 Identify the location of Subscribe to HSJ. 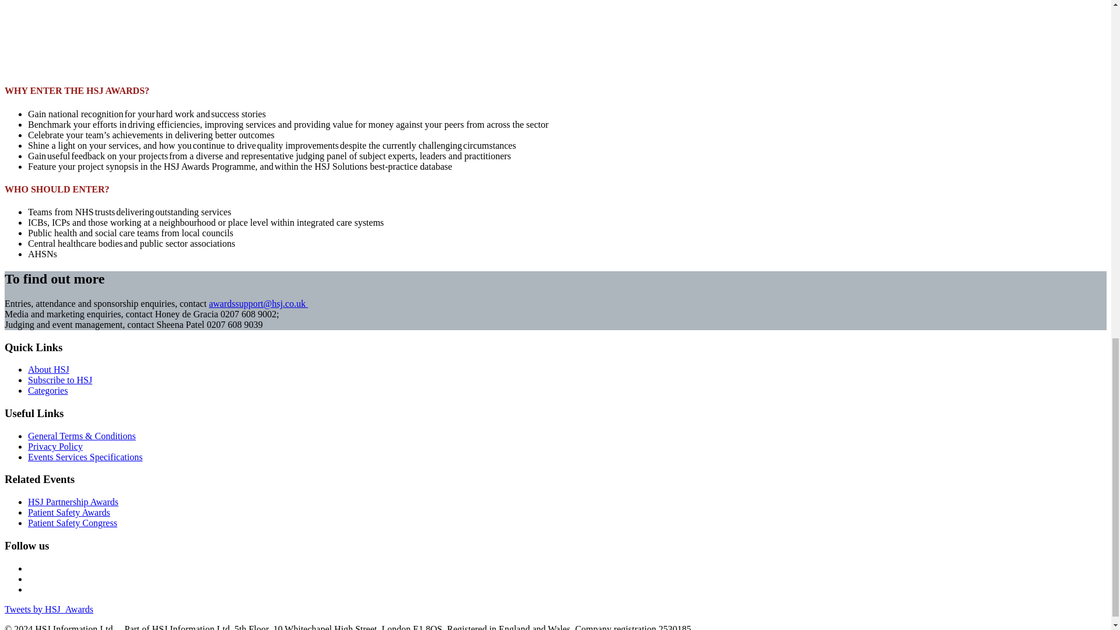
(60, 379).